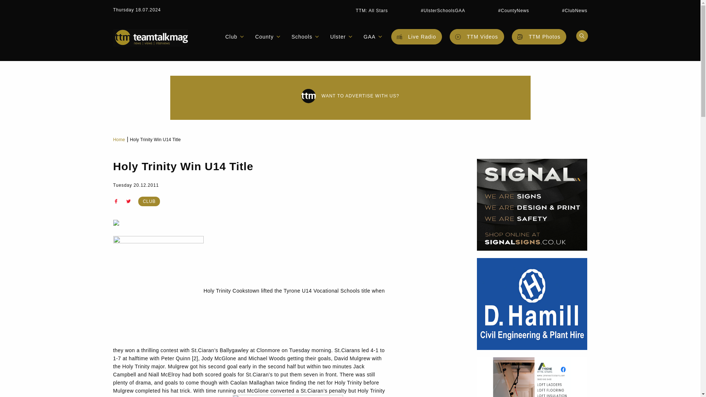 This screenshot has height=397, width=706. What do you see at coordinates (150, 37) in the screenshot?
I see `TeamTalk Mag` at bounding box center [150, 37].